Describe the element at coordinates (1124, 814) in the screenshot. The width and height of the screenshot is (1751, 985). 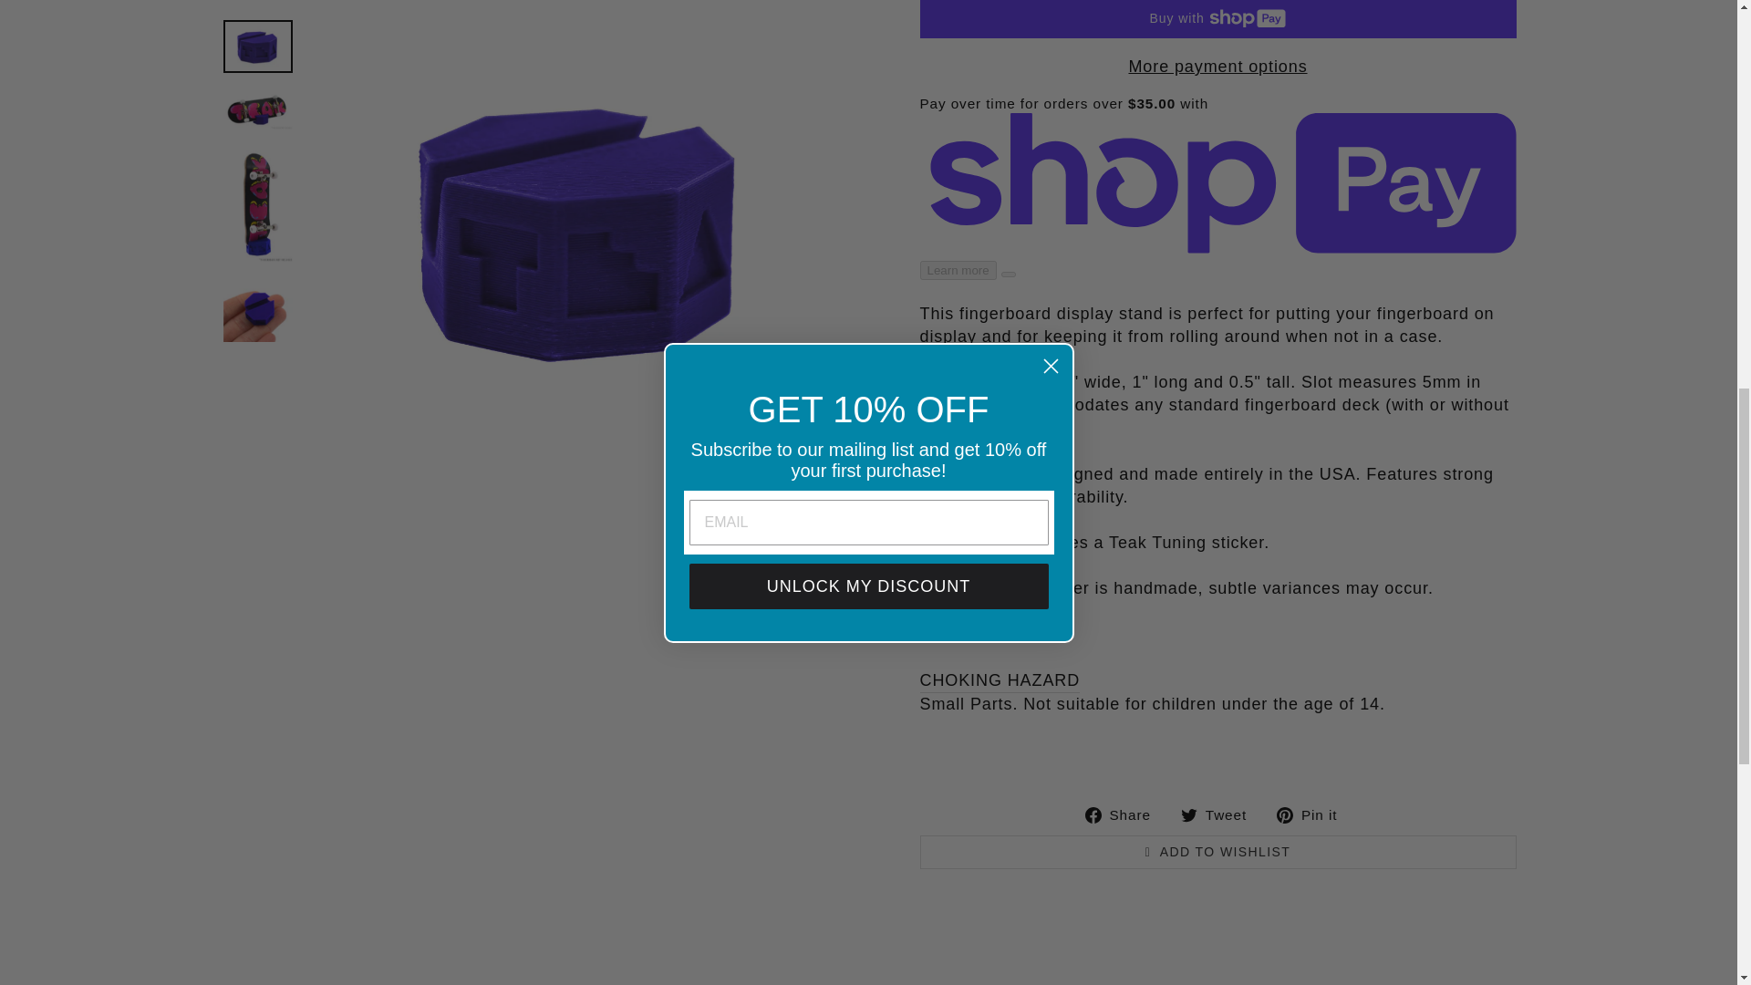
I see `Share on Facebook` at that location.